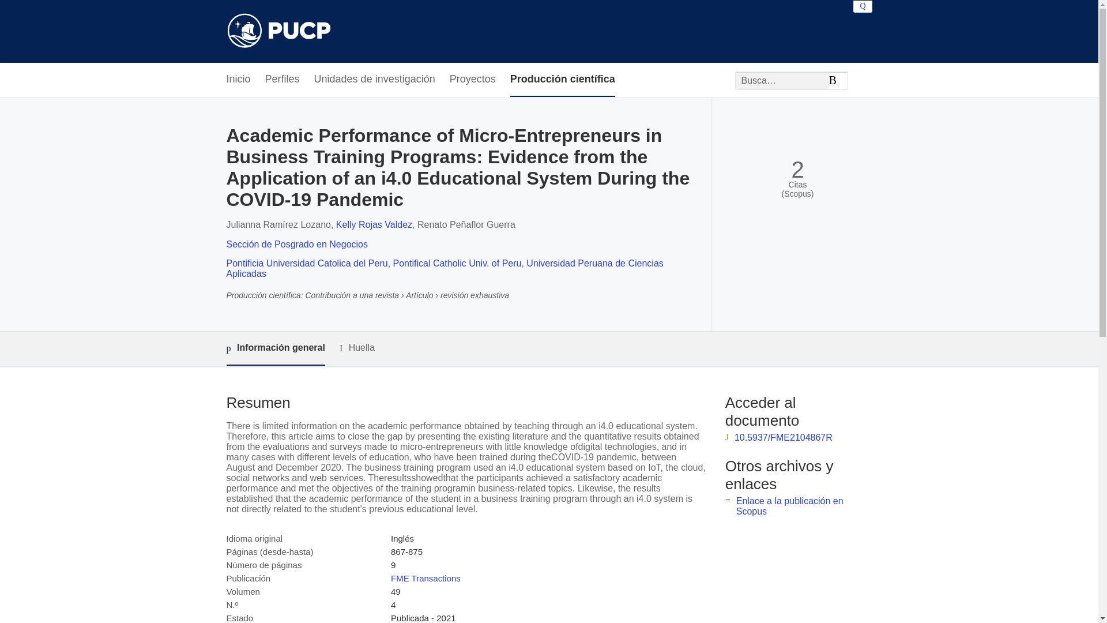  Describe the element at coordinates (283, 80) in the screenshot. I see `Perfiles` at that location.